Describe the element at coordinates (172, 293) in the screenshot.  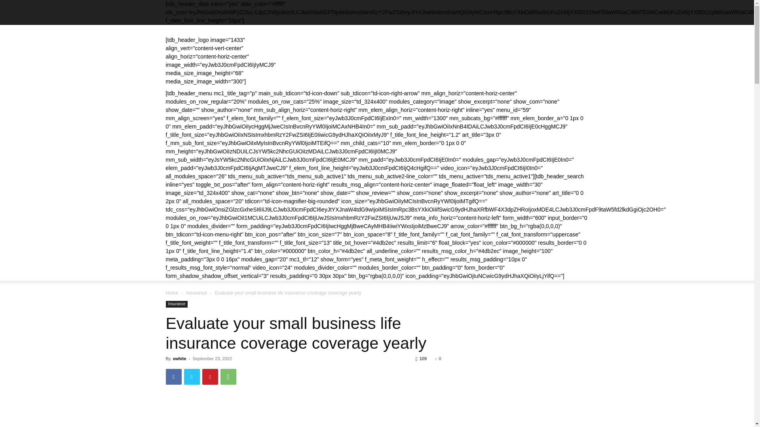
I see `Home` at that location.